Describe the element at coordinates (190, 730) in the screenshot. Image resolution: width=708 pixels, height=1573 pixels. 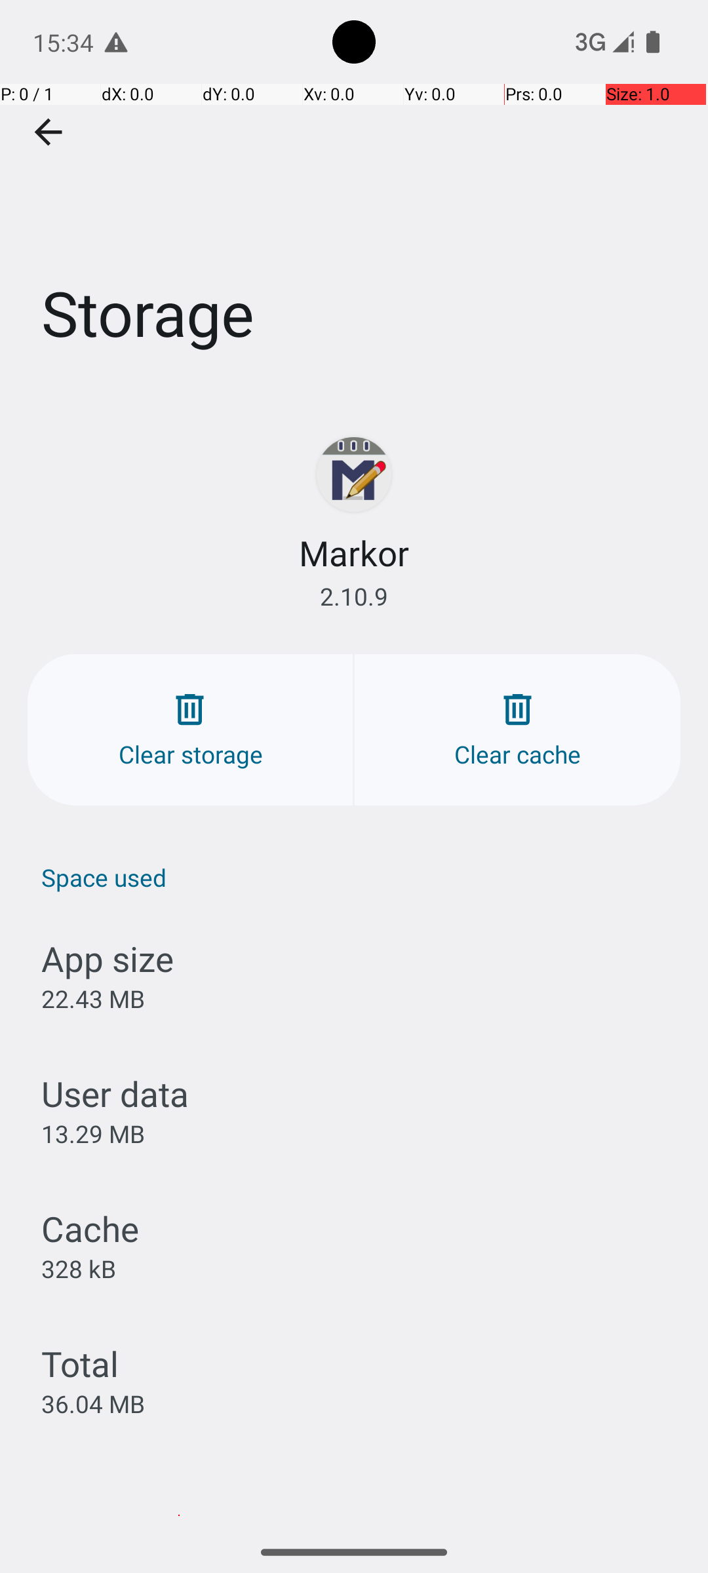
I see `Clear storage` at that location.